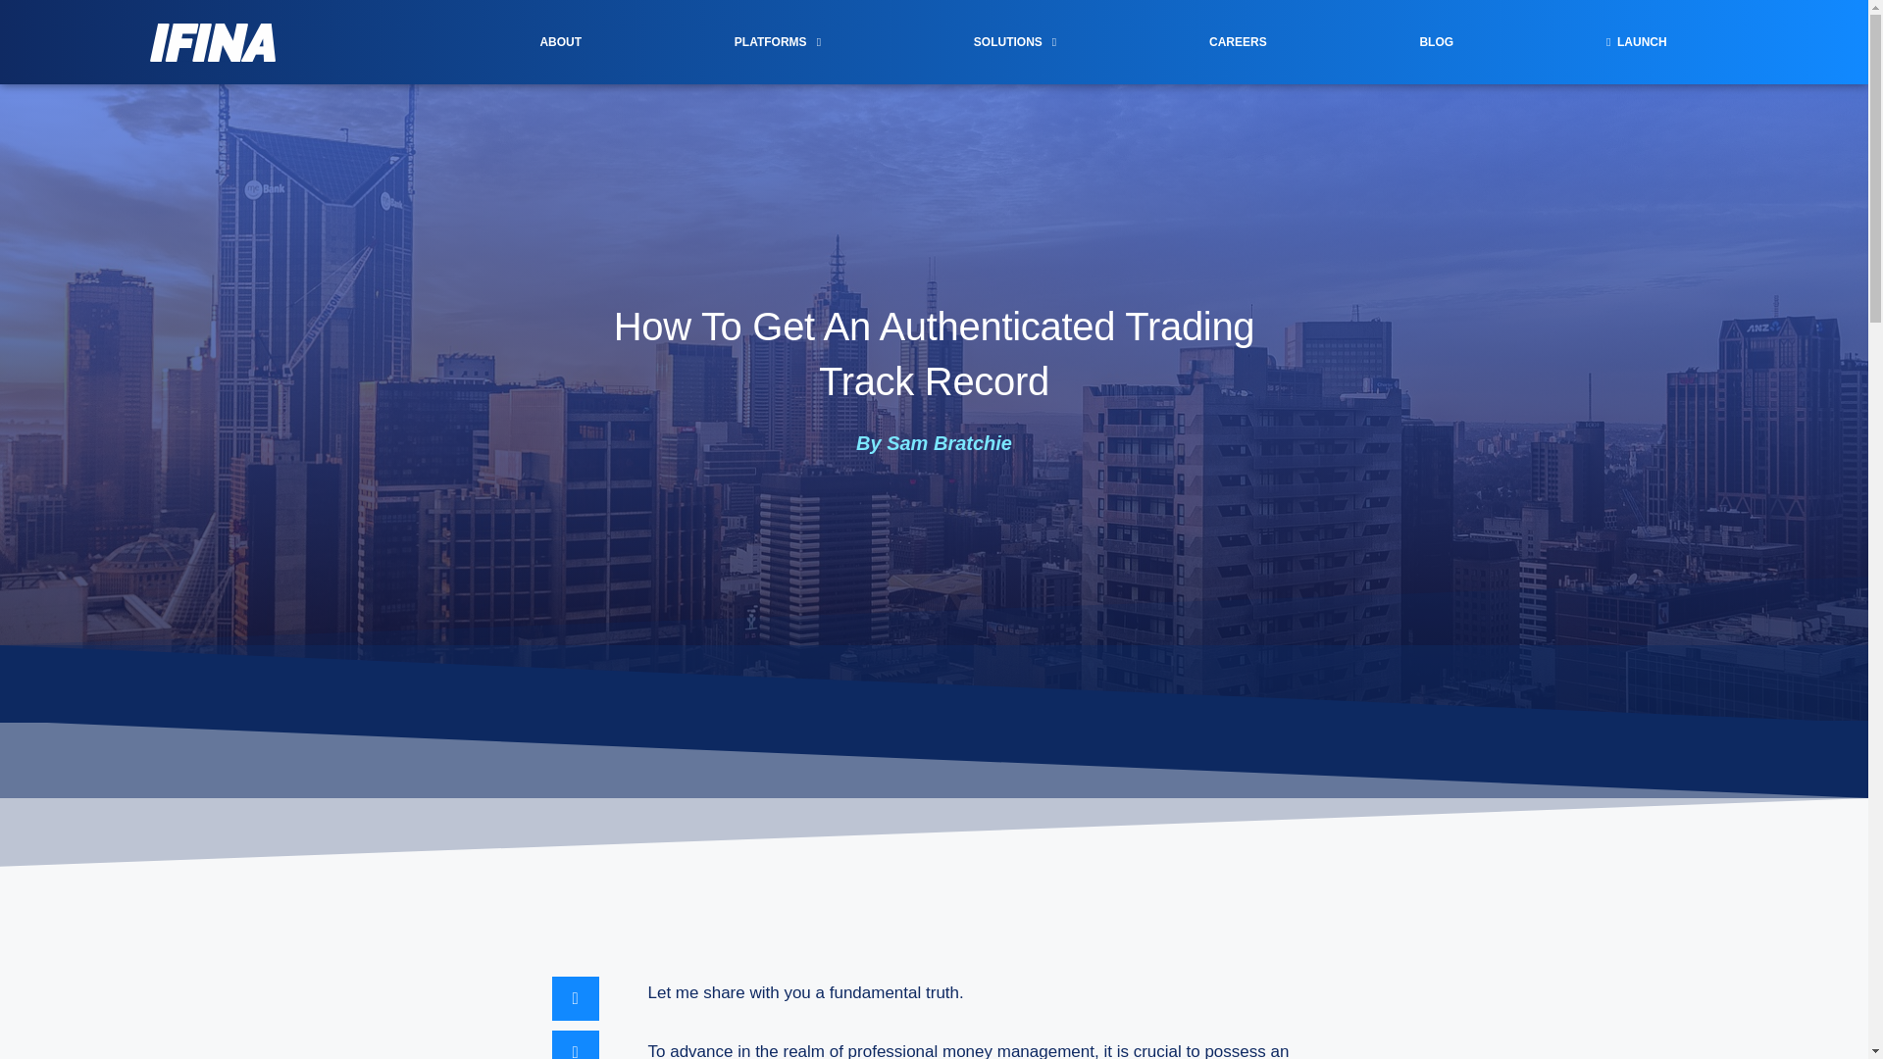 This screenshot has width=1883, height=1059. I want to click on SOLUTIONS, so click(1015, 41).